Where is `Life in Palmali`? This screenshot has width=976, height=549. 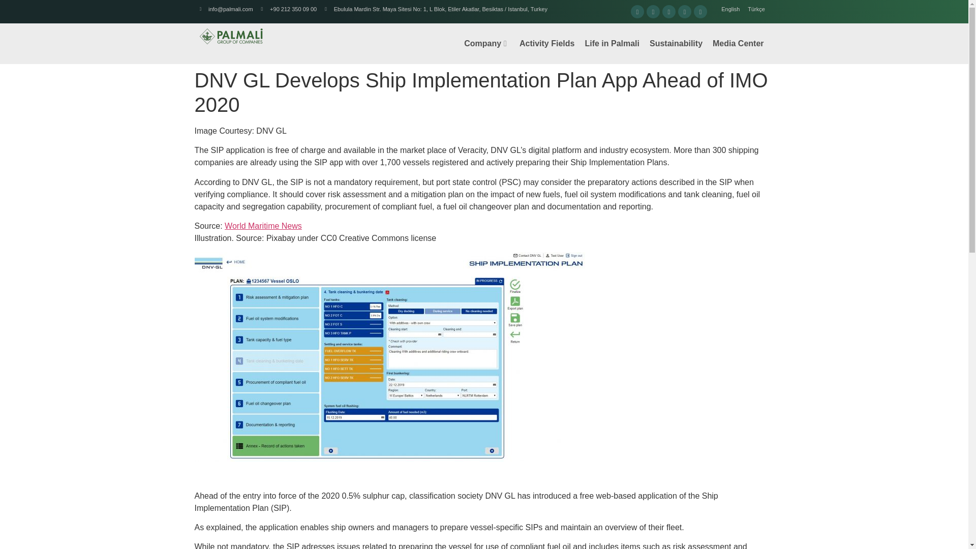
Life in Palmali is located at coordinates (612, 44).